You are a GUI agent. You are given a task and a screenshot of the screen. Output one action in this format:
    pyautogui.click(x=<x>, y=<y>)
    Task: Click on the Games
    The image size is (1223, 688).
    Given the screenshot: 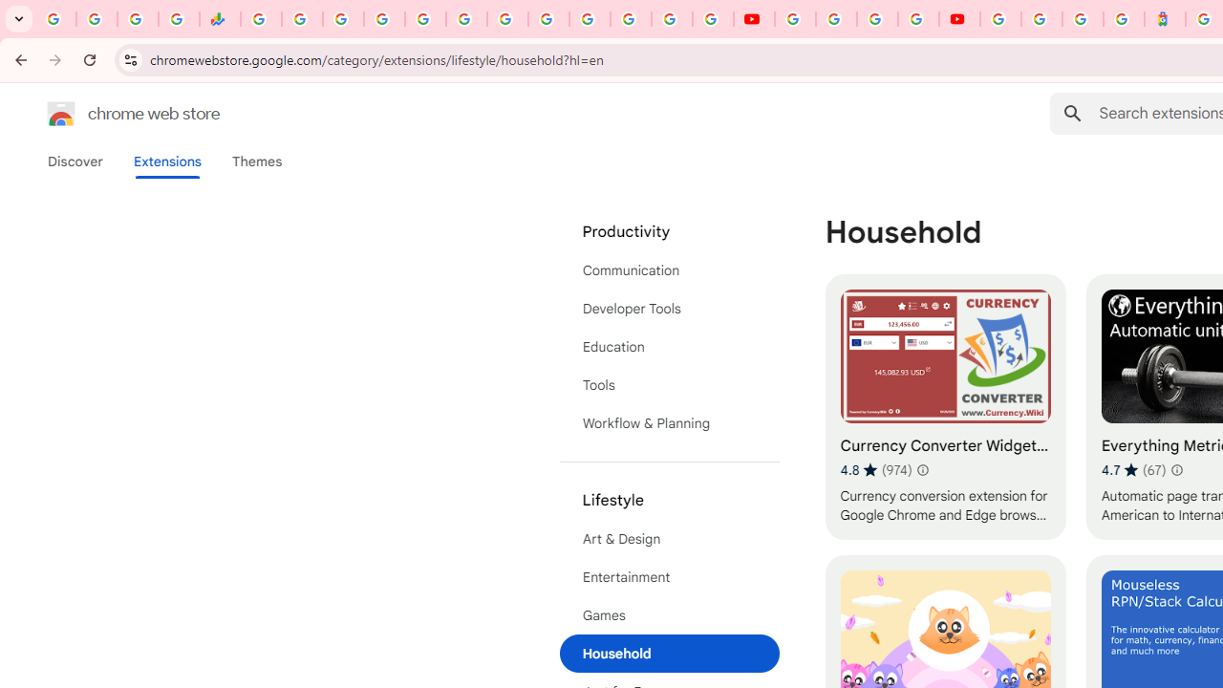 What is the action you would take?
    pyautogui.click(x=669, y=615)
    